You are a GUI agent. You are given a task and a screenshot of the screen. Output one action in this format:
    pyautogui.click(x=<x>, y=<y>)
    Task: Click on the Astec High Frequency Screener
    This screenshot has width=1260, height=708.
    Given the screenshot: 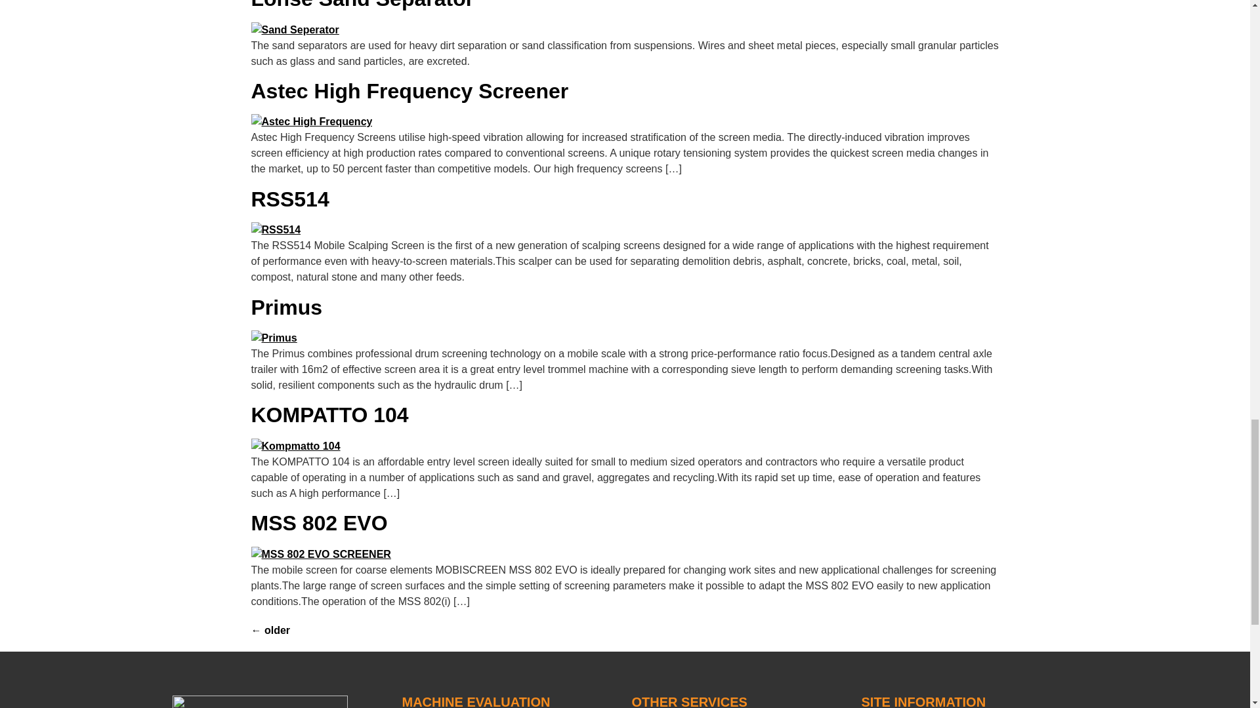 What is the action you would take?
    pyautogui.click(x=409, y=90)
    